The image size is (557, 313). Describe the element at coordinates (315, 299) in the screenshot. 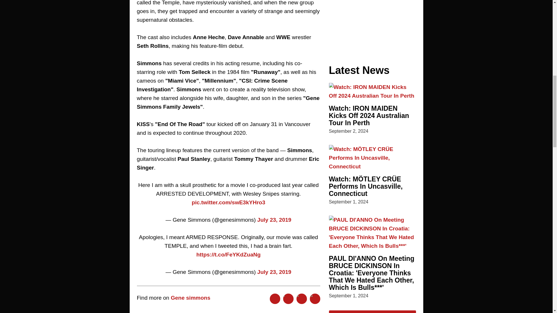

I see `Copy To Clipboard` at that location.